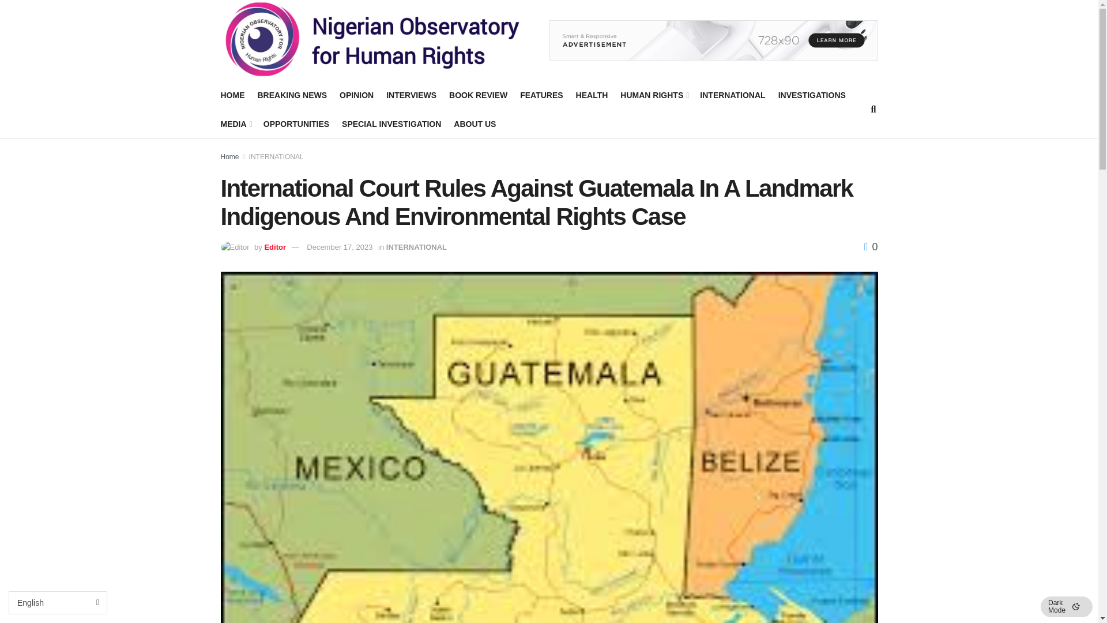  What do you see at coordinates (292, 95) in the screenshot?
I see `BREAKING NEWS` at bounding box center [292, 95].